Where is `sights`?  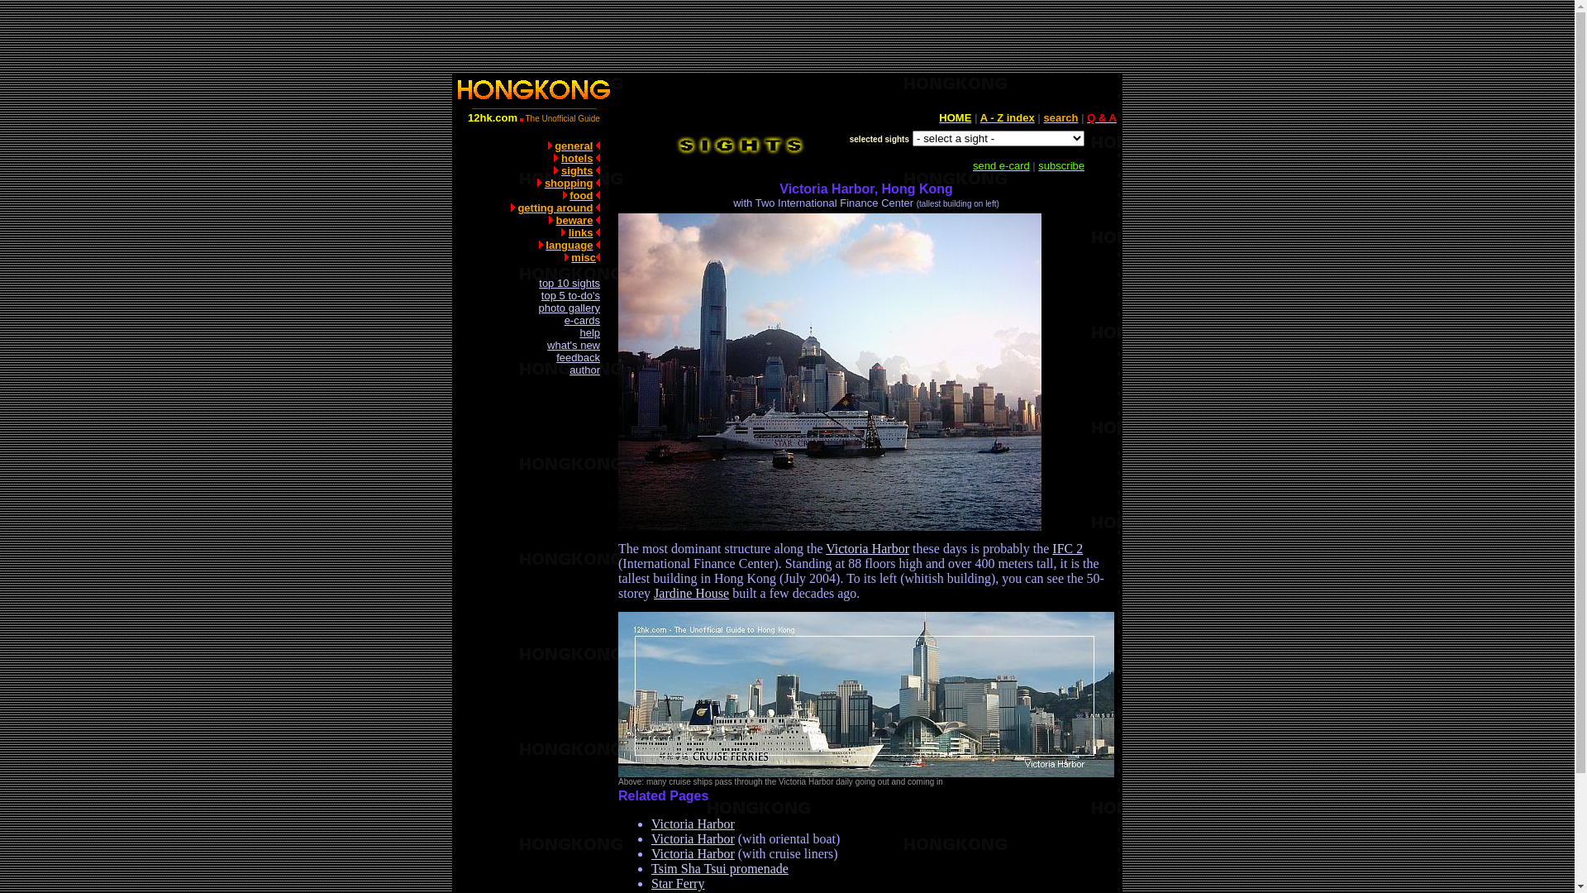
sights is located at coordinates (577, 170).